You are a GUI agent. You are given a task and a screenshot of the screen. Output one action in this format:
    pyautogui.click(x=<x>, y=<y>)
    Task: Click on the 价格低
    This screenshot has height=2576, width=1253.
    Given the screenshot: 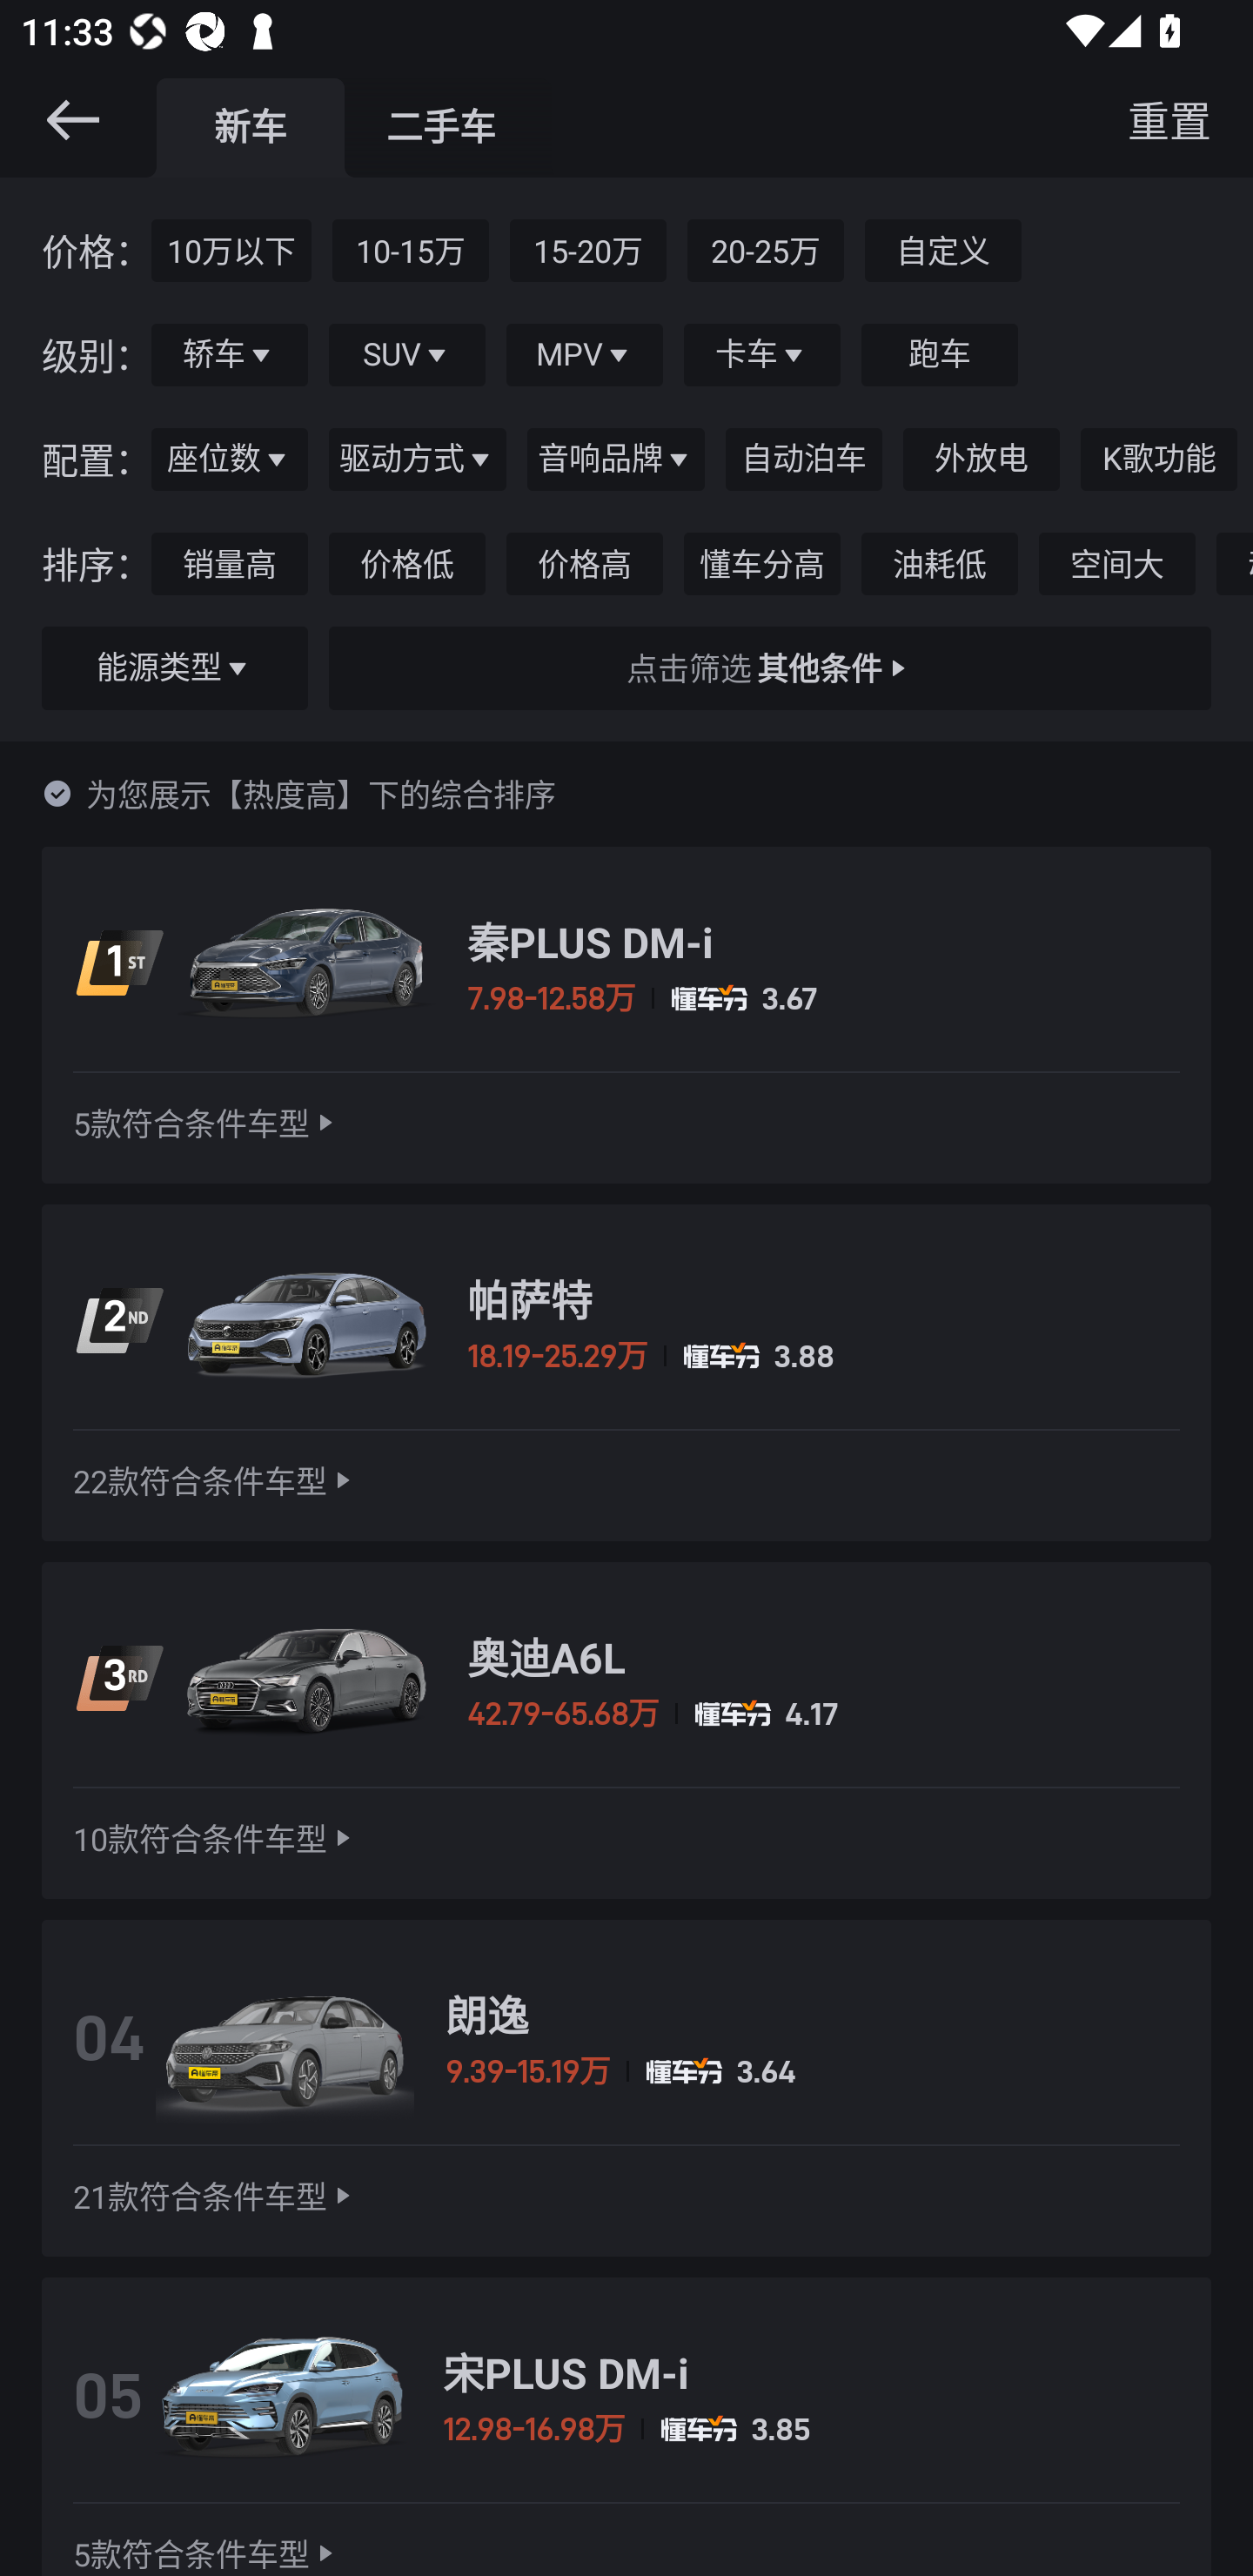 What is the action you would take?
    pyautogui.click(x=407, y=564)
    